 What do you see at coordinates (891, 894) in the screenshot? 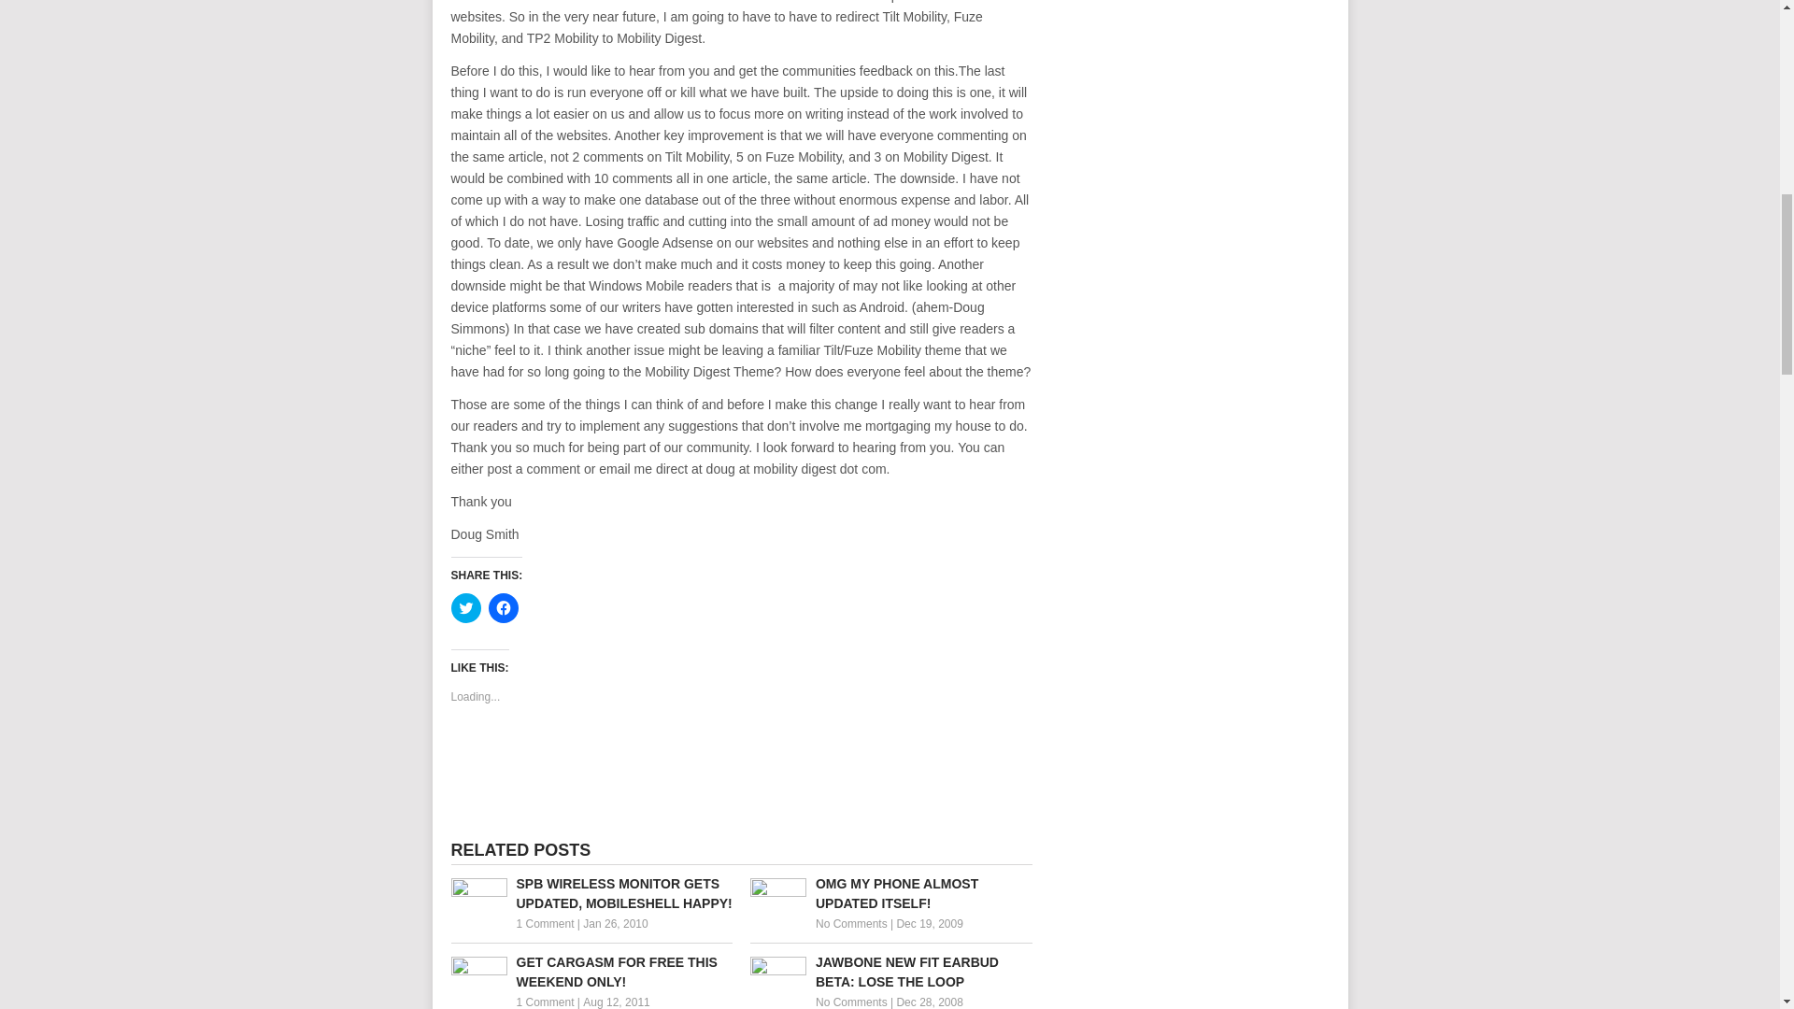
I see `OMG MY PHONE ALMOST UPDATED ITSELF!` at bounding box center [891, 894].